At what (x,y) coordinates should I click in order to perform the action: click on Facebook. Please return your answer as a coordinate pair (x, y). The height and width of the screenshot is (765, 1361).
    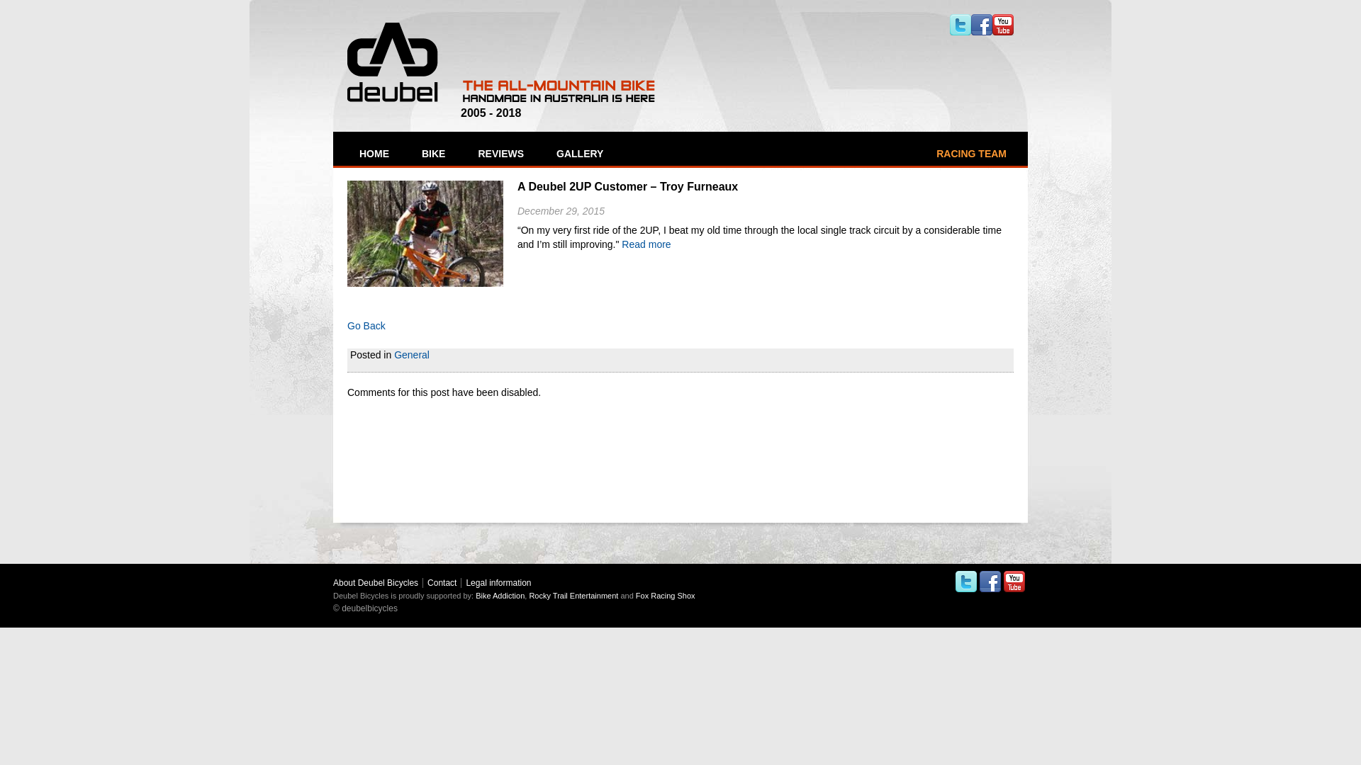
    Looking at the image, I should click on (982, 25).